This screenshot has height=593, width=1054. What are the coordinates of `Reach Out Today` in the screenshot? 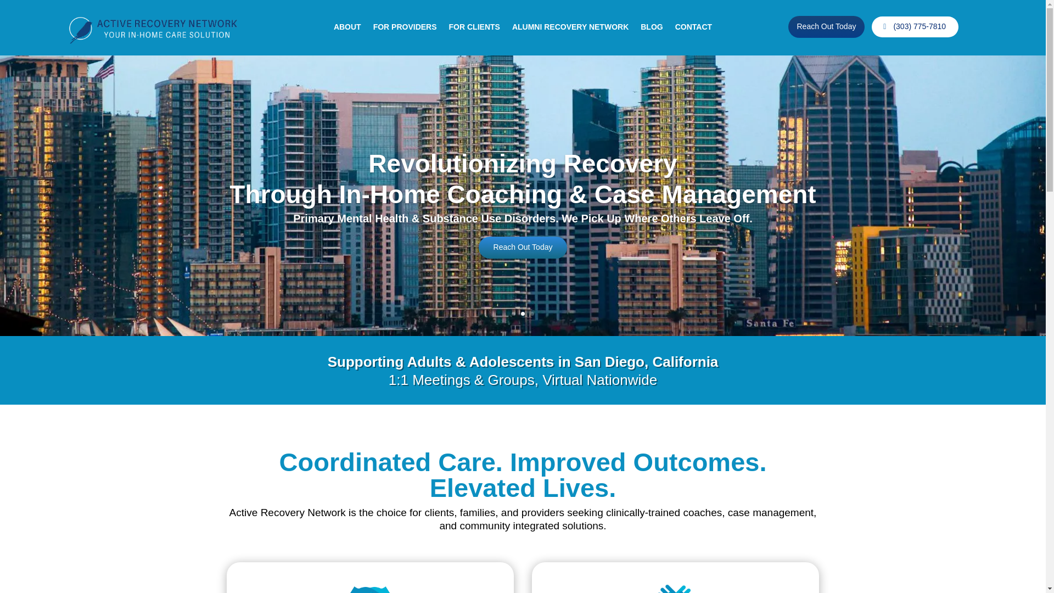 It's located at (523, 251).